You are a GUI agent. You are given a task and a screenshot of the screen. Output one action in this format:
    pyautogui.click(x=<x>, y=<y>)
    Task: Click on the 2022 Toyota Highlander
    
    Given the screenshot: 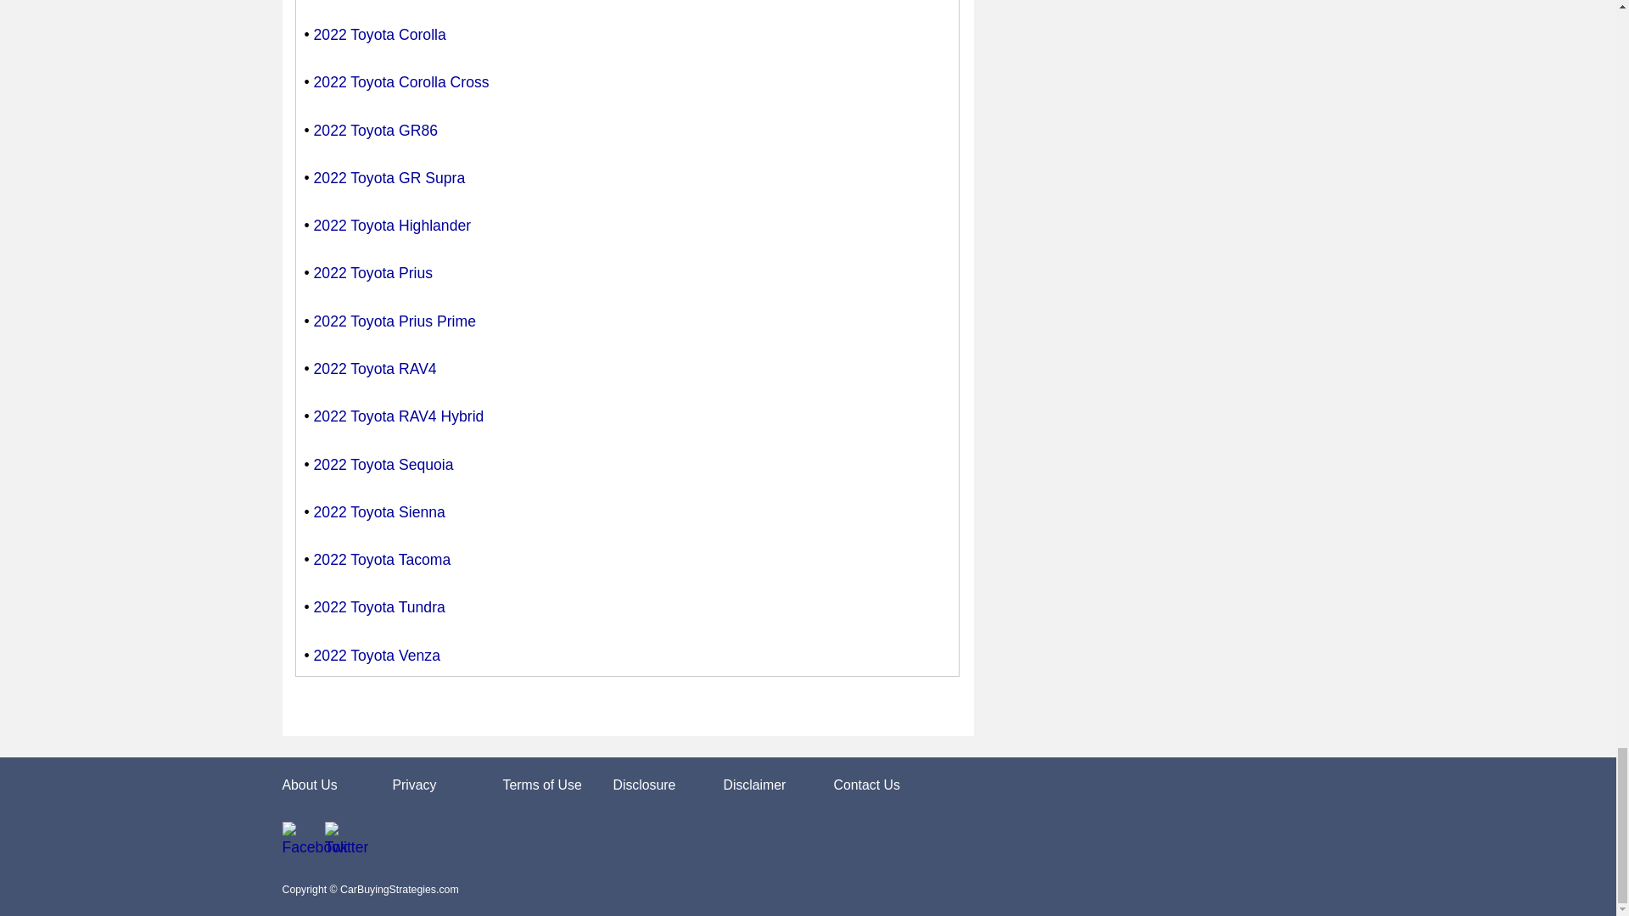 What is the action you would take?
    pyautogui.click(x=393, y=226)
    